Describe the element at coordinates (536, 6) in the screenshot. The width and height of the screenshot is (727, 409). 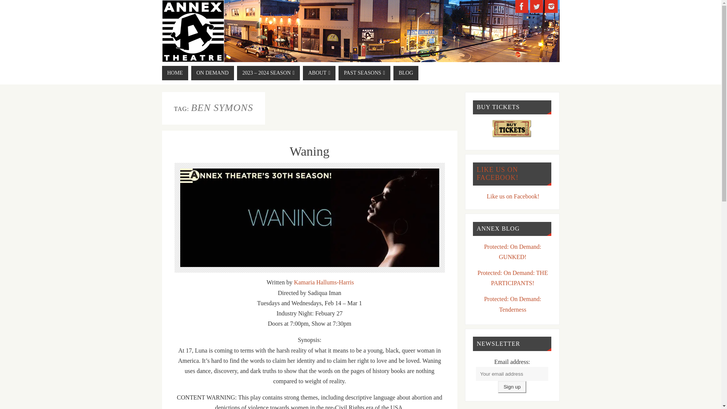
I see `Twitter` at that location.